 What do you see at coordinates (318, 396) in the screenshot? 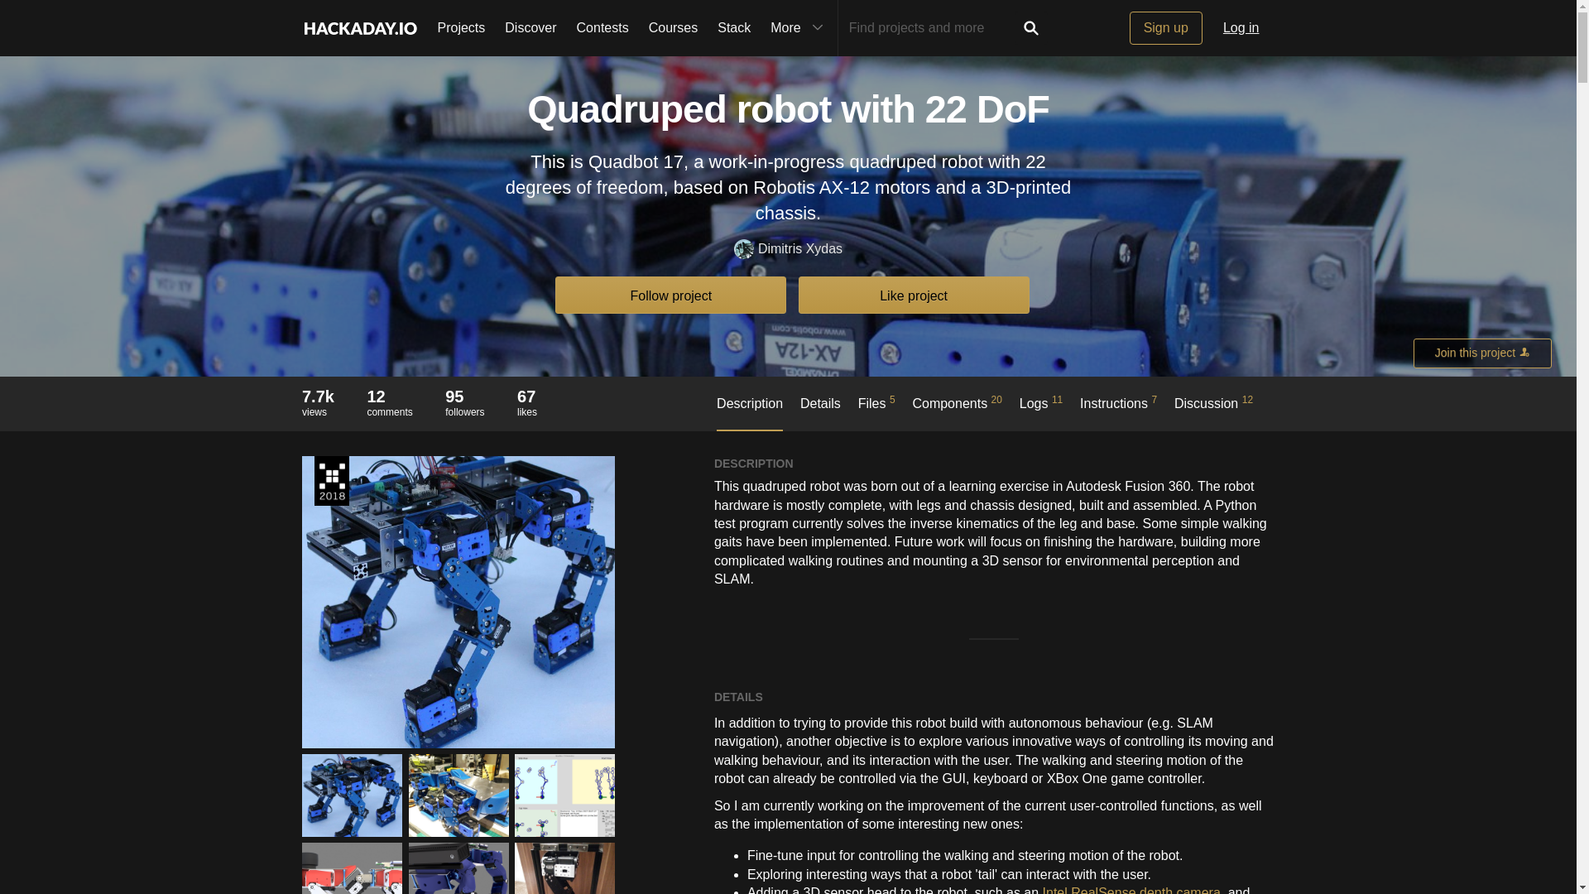
I see `Contests` at bounding box center [318, 396].